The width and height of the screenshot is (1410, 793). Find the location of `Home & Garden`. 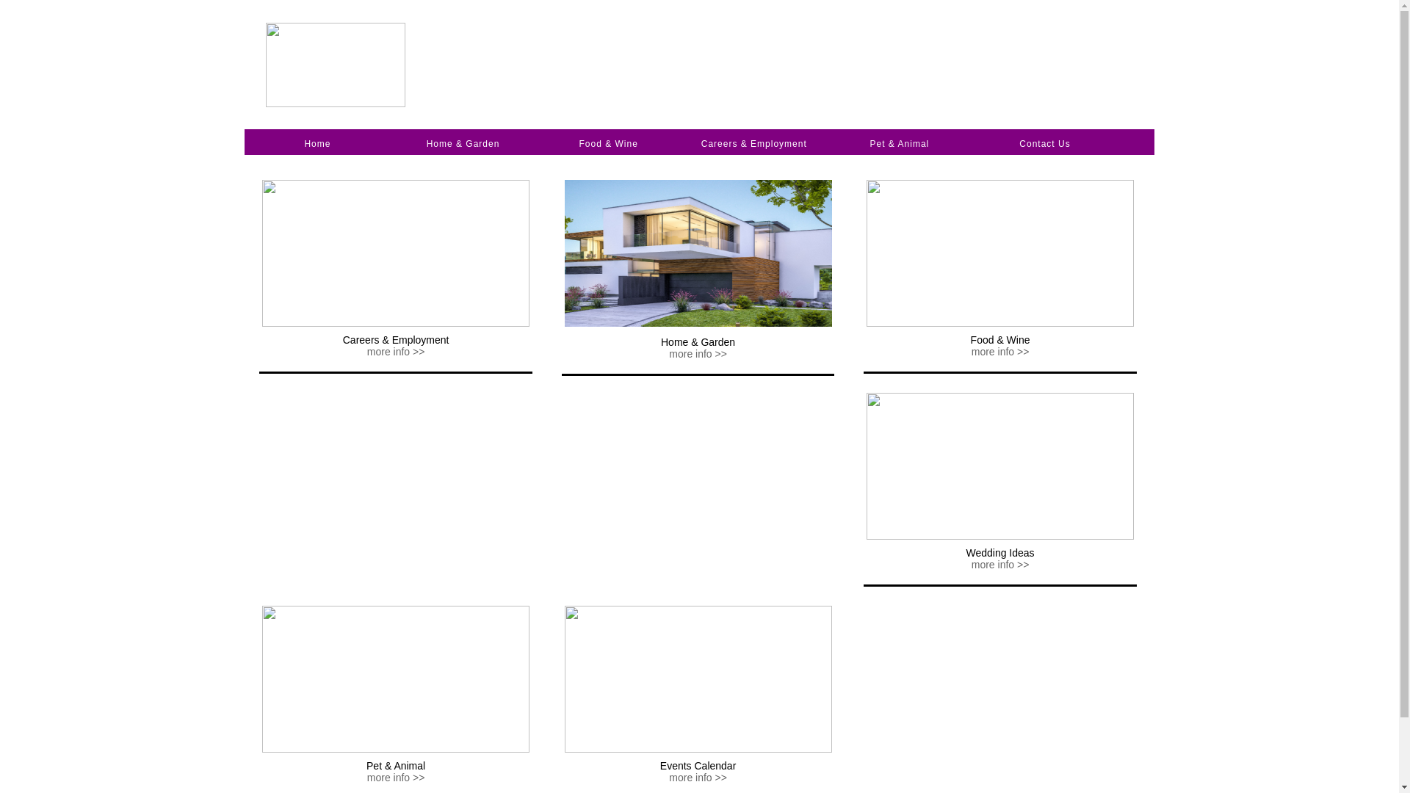

Home & Garden is located at coordinates (463, 144).